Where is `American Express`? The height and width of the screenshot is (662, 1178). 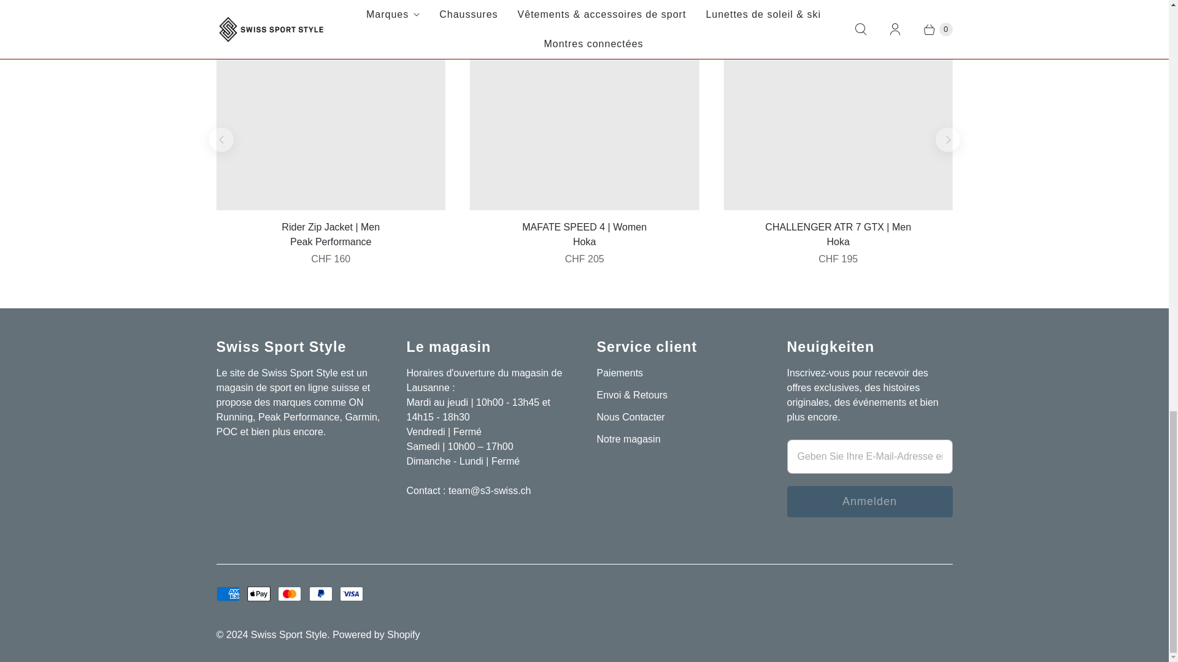 American Express is located at coordinates (227, 593).